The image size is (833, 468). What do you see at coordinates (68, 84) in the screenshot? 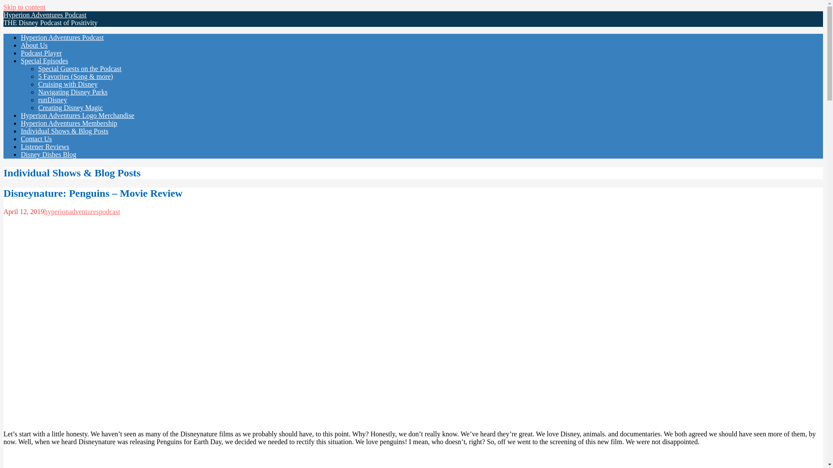
I see `Cruising with Disney` at bounding box center [68, 84].